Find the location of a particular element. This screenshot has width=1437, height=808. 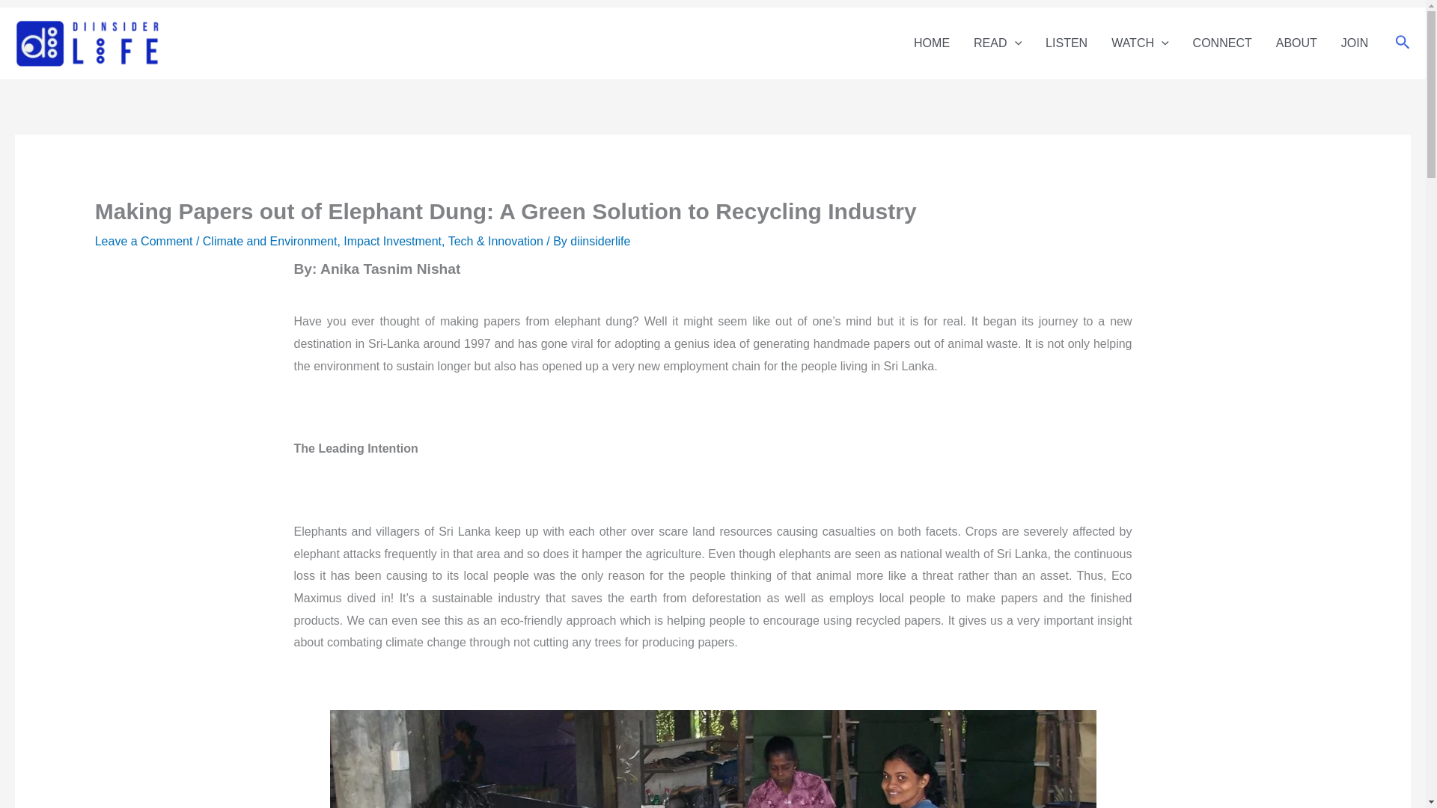

CONNECT is located at coordinates (1223, 43).